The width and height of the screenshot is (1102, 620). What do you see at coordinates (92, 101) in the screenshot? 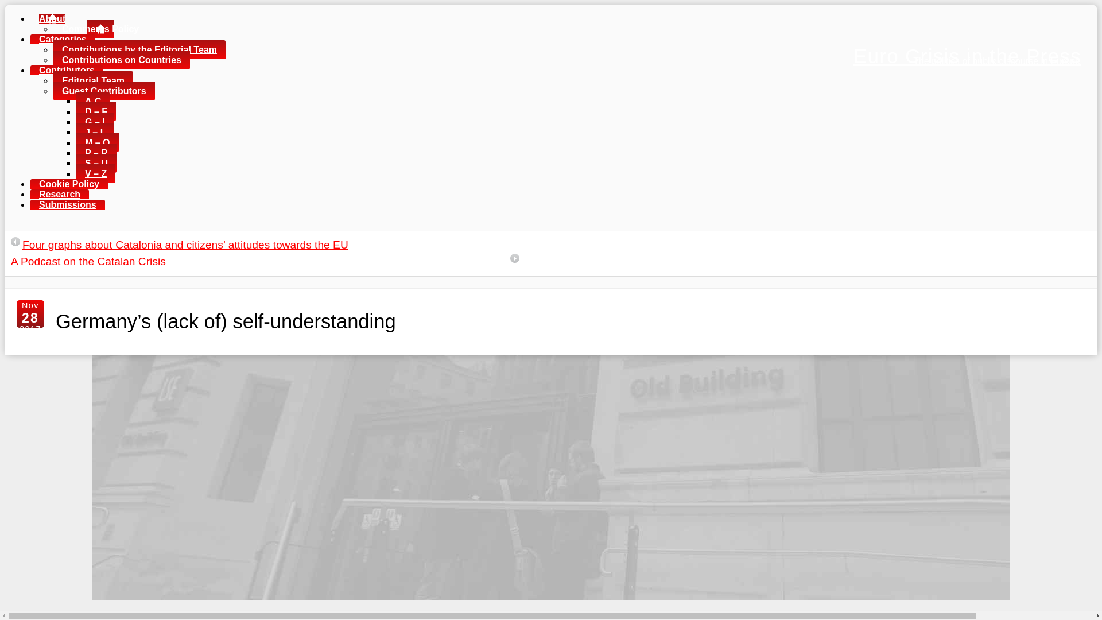
I see `A-C` at bounding box center [92, 101].